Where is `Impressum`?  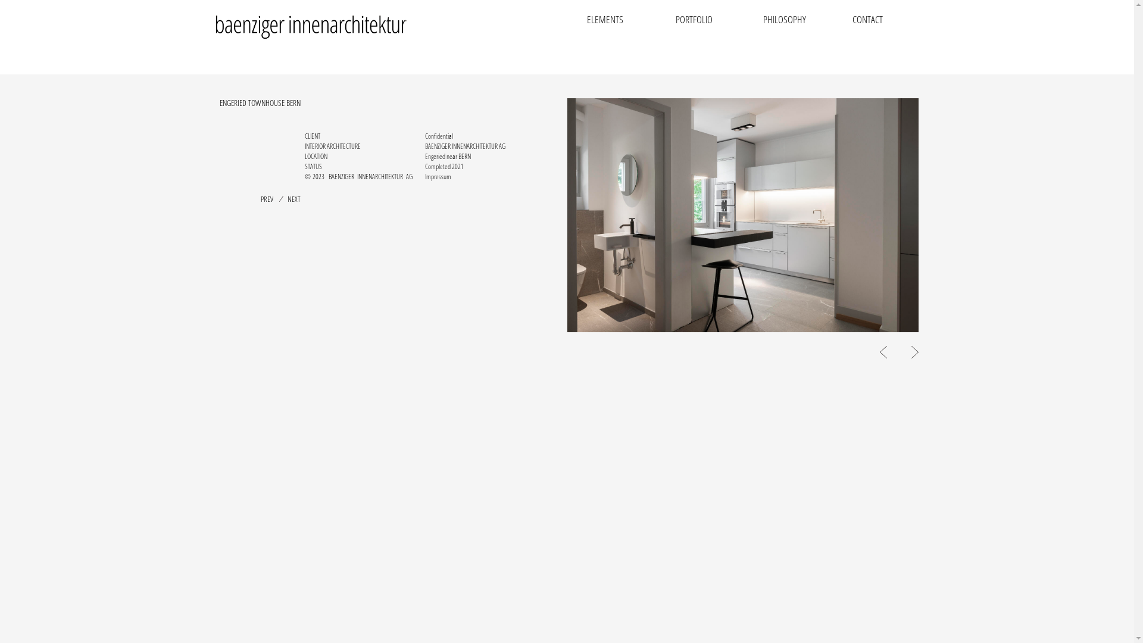
Impressum is located at coordinates (438, 176).